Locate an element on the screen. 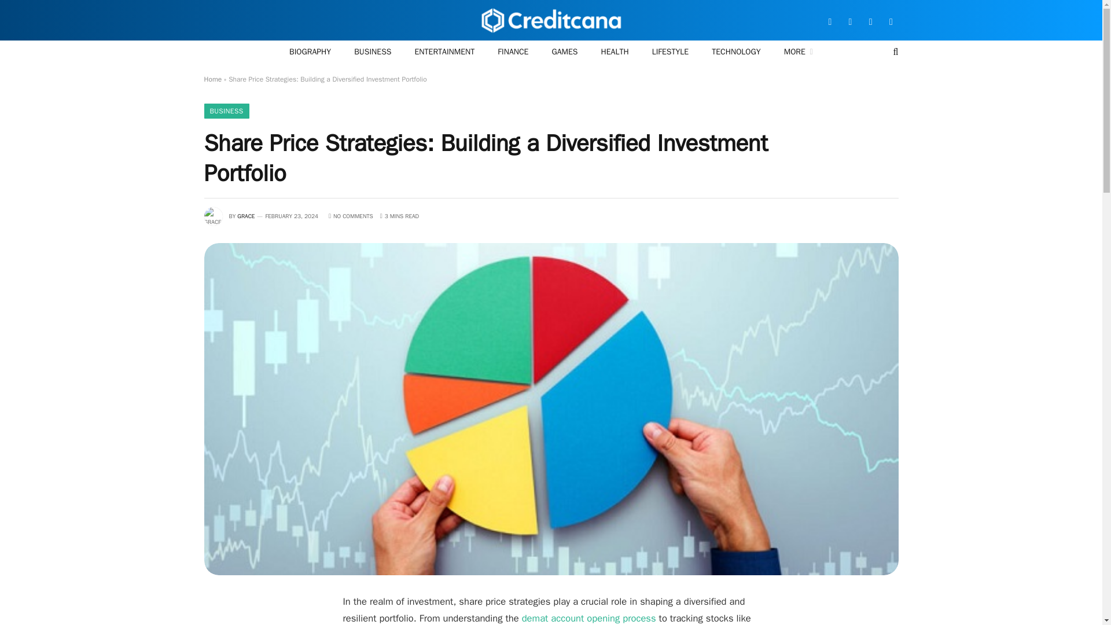 This screenshot has width=1111, height=625. demat account opening process is located at coordinates (589, 618).